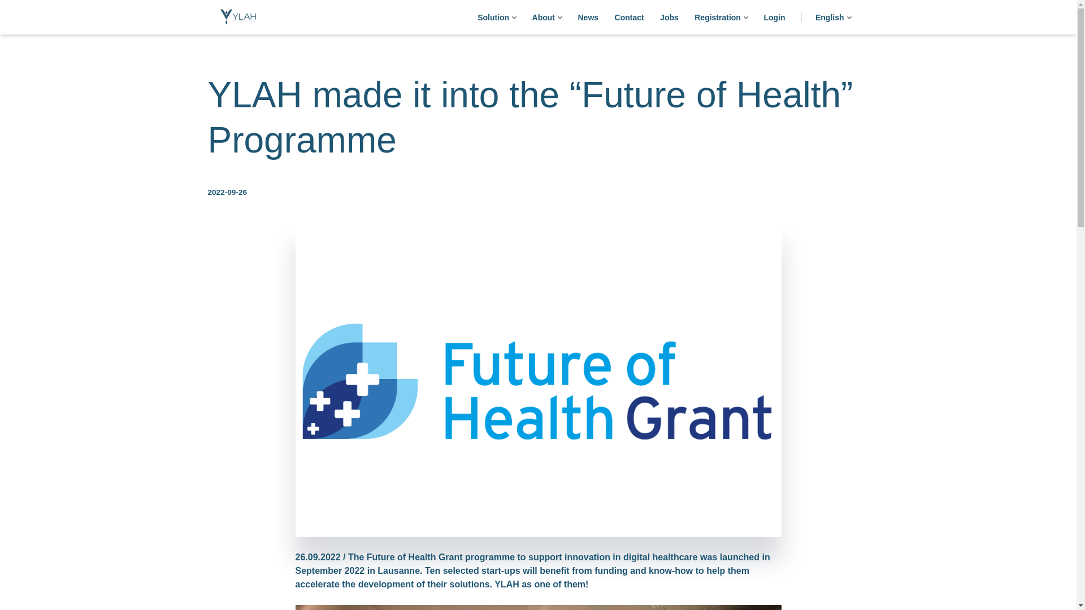 The image size is (1085, 610). Describe the element at coordinates (630, 17) in the screenshot. I see `Contact` at that location.